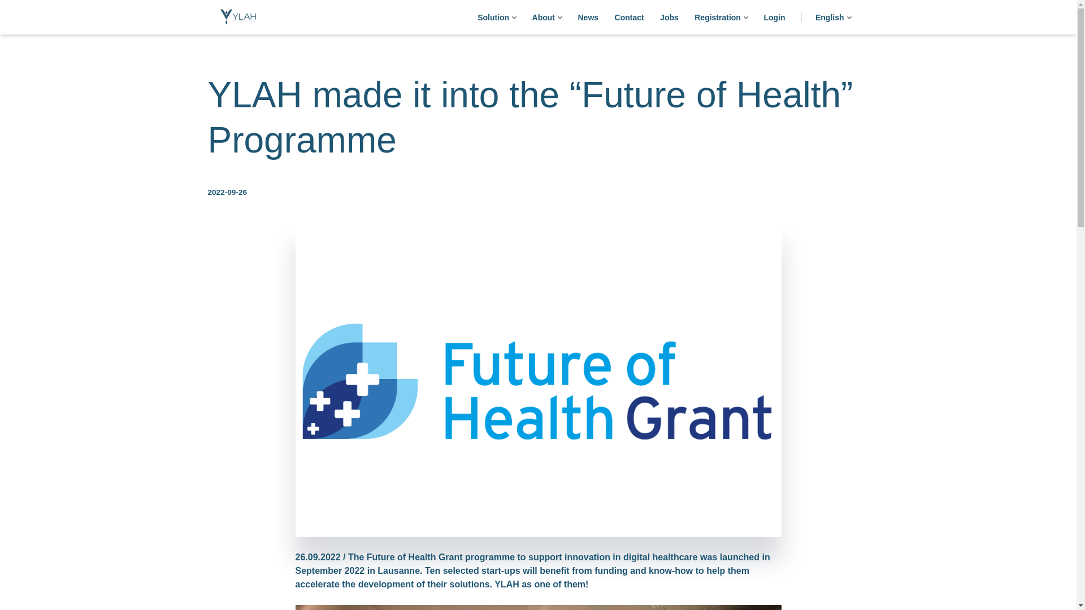 The image size is (1085, 610). Describe the element at coordinates (630, 17) in the screenshot. I see `Contact` at that location.